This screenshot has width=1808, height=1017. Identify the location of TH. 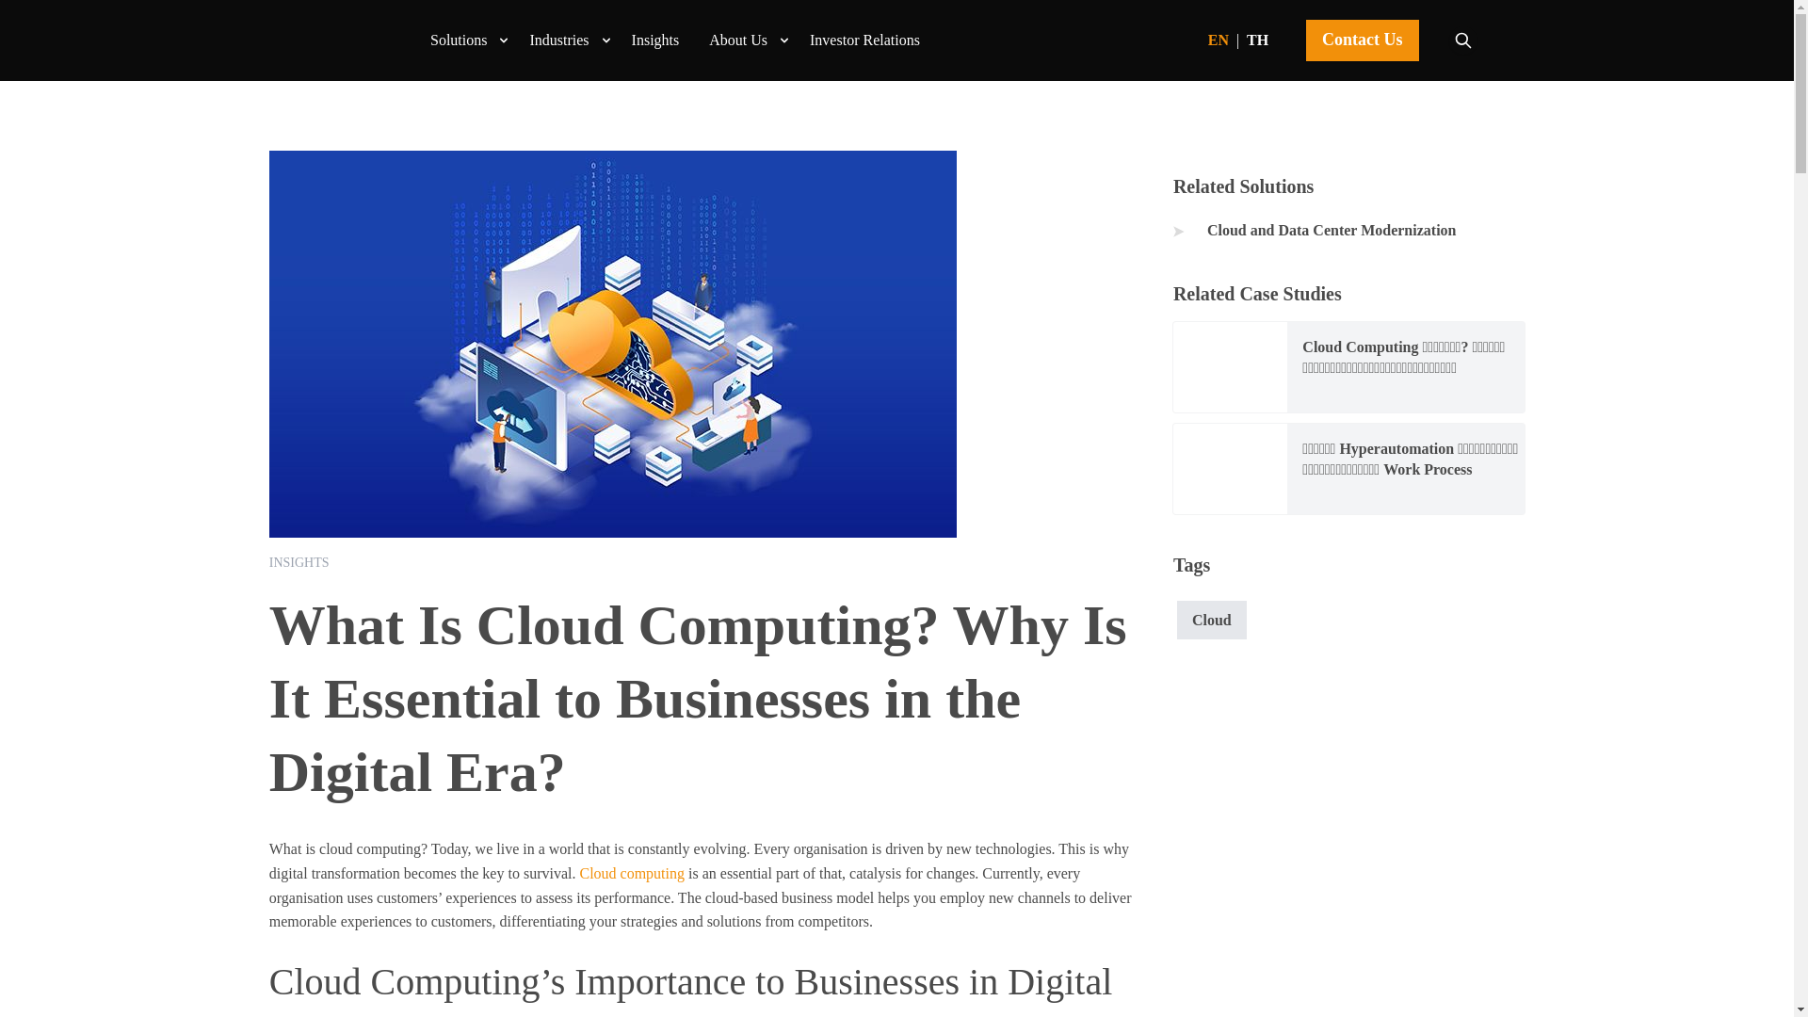
(1258, 40).